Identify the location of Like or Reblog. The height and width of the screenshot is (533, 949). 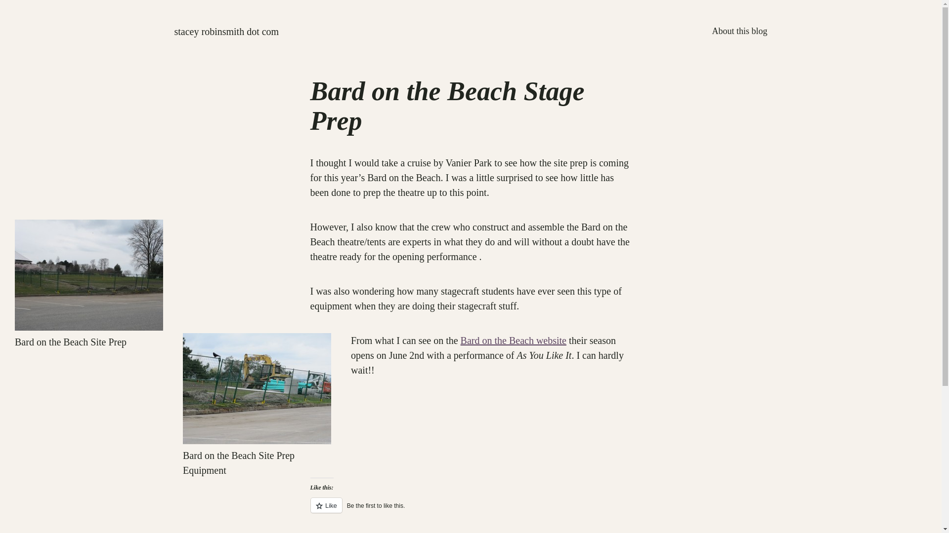
(471, 510).